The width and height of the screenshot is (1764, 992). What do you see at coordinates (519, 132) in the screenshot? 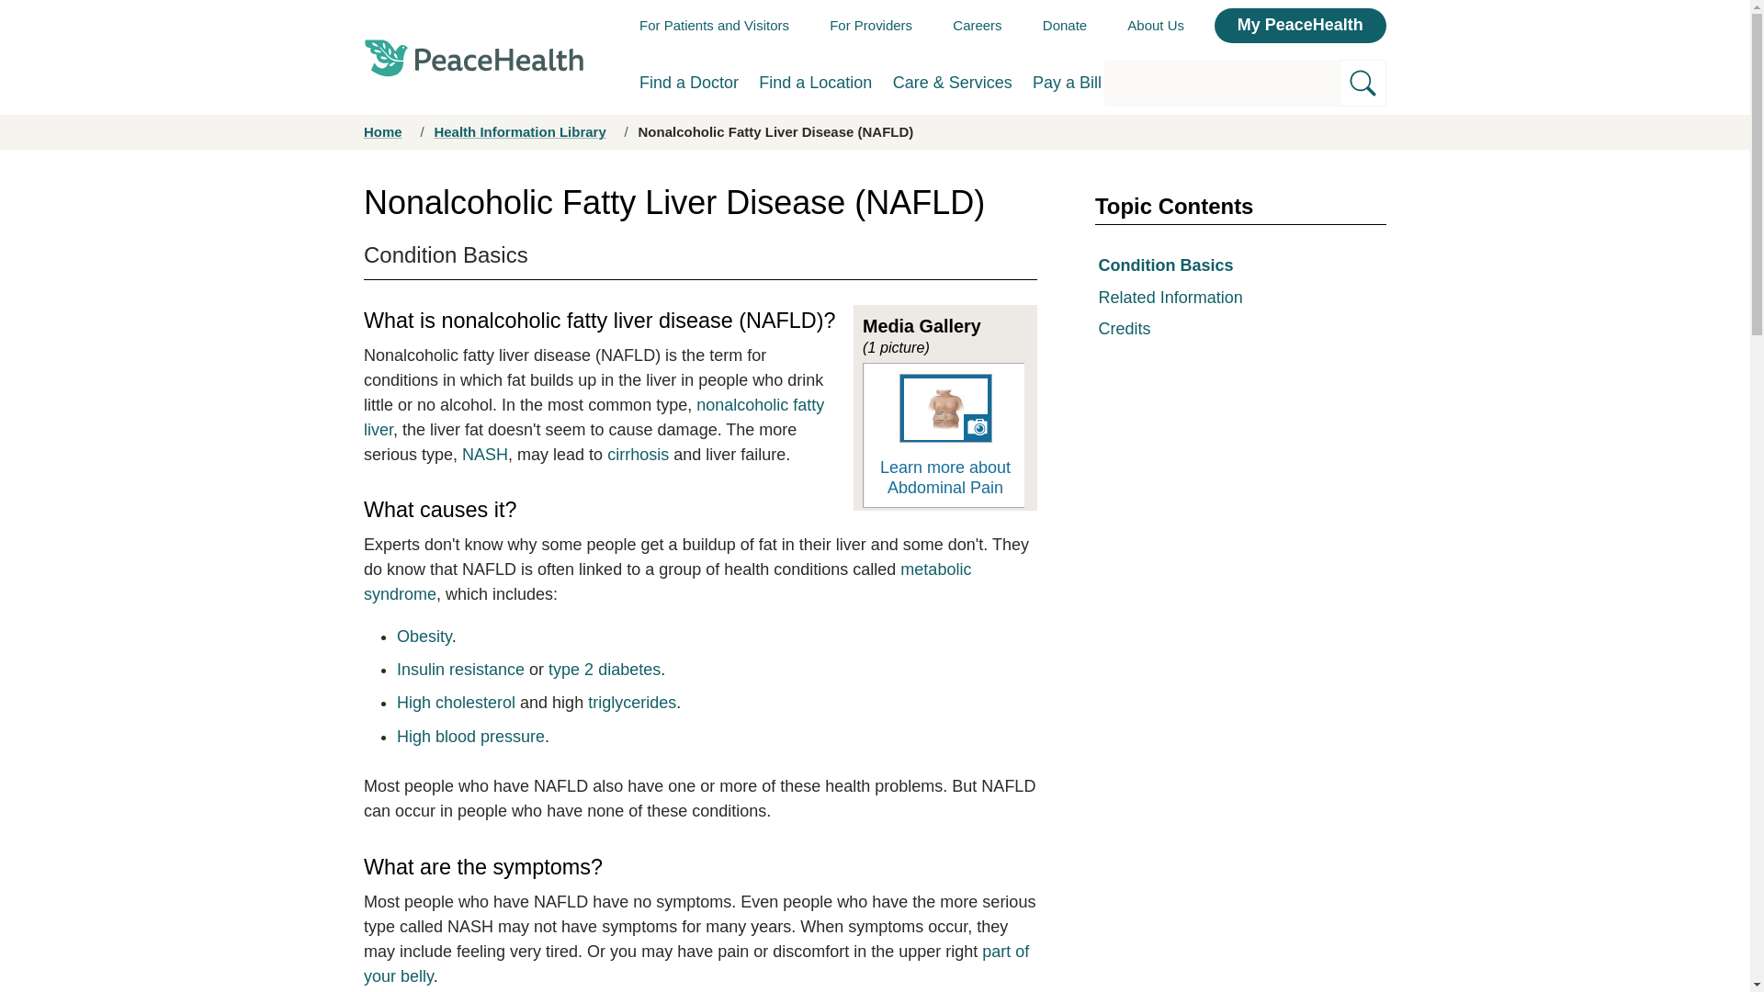
I see `Health Information Library` at bounding box center [519, 132].